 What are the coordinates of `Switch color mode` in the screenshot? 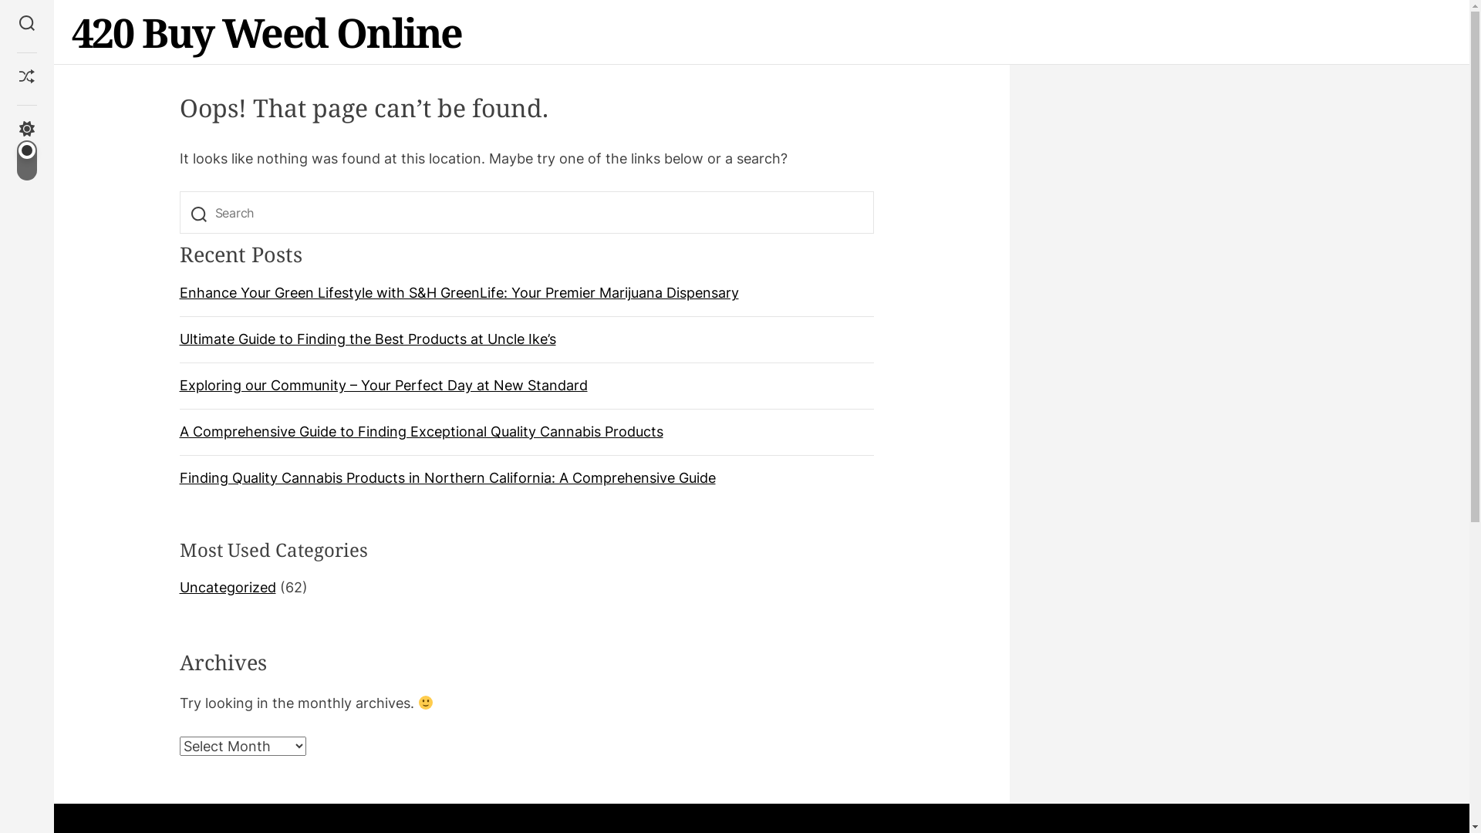 It's located at (27, 151).